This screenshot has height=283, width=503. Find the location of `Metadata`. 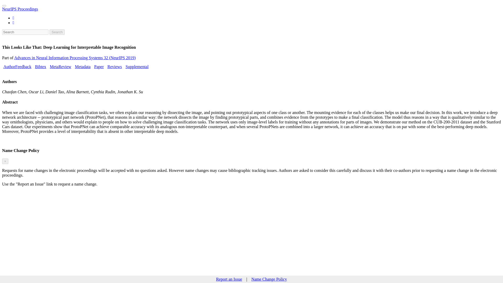

Metadata is located at coordinates (83, 67).